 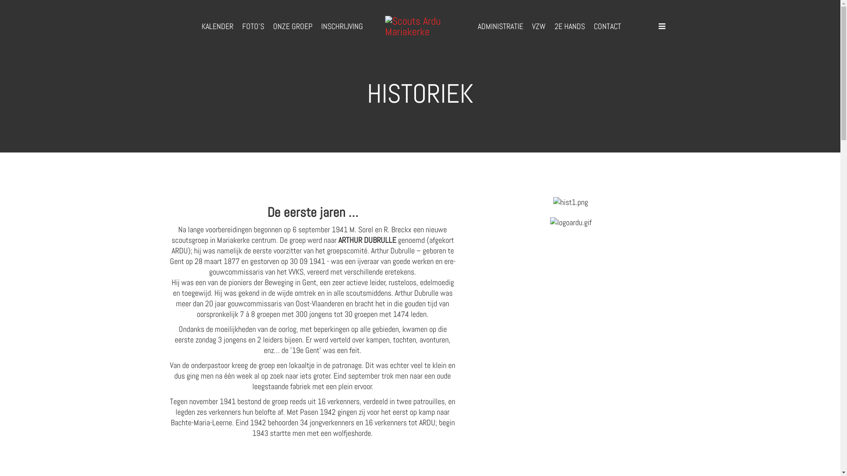 I want to click on 2E HANDS, so click(x=569, y=26).